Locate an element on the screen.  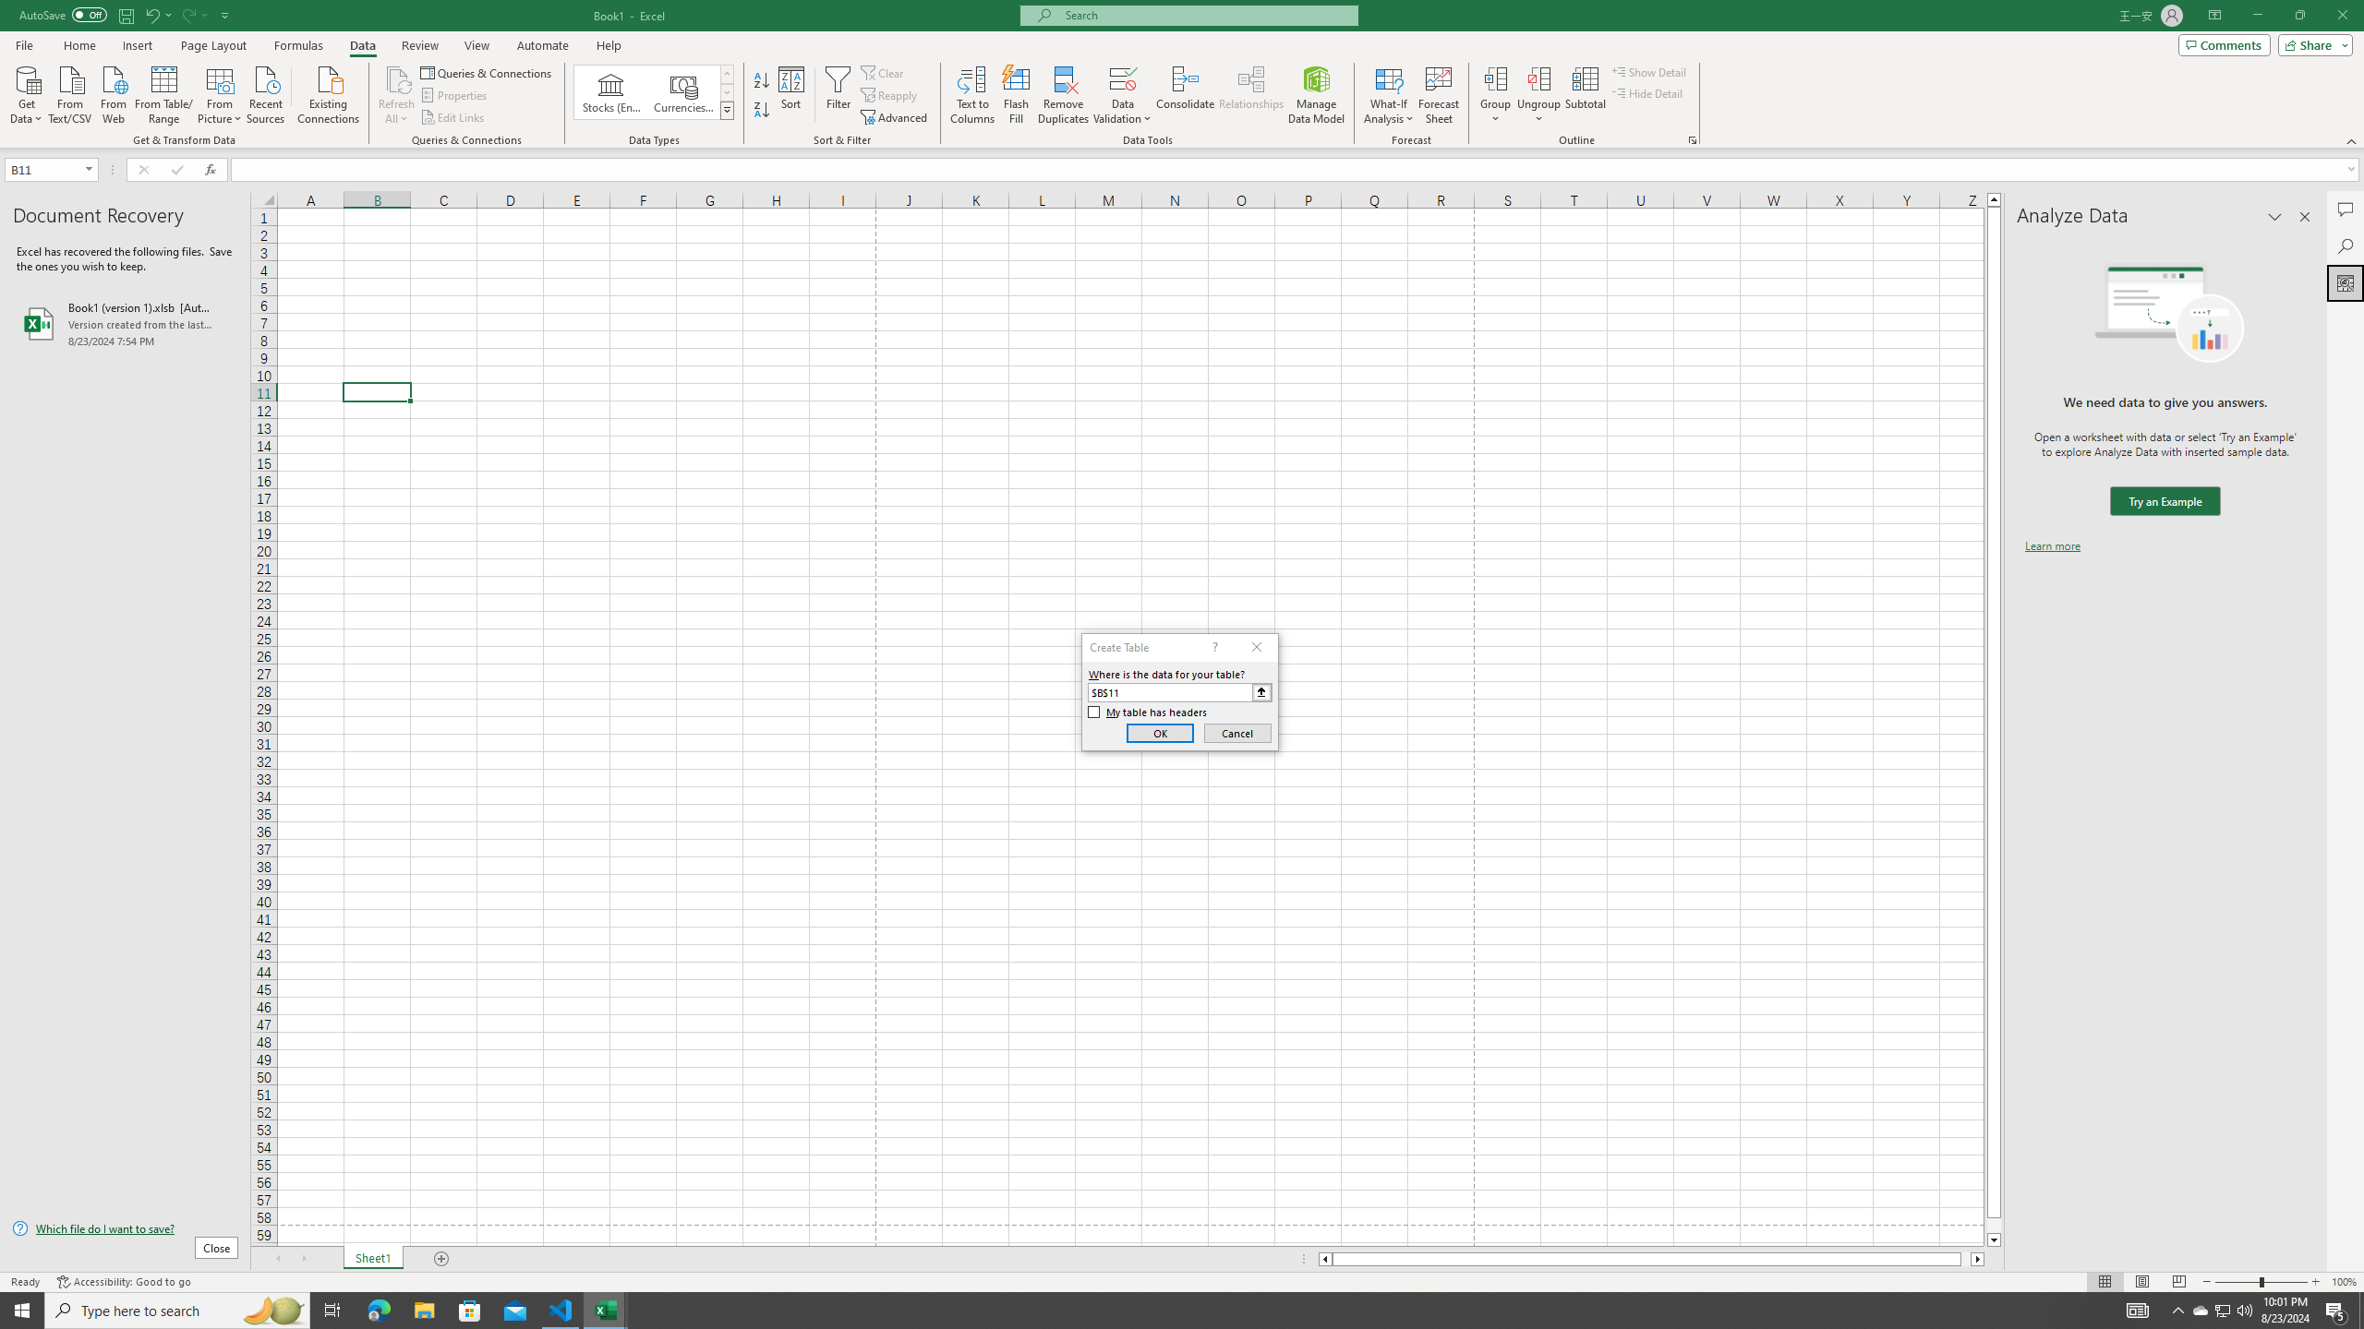
Sheet1 is located at coordinates (373, 1259).